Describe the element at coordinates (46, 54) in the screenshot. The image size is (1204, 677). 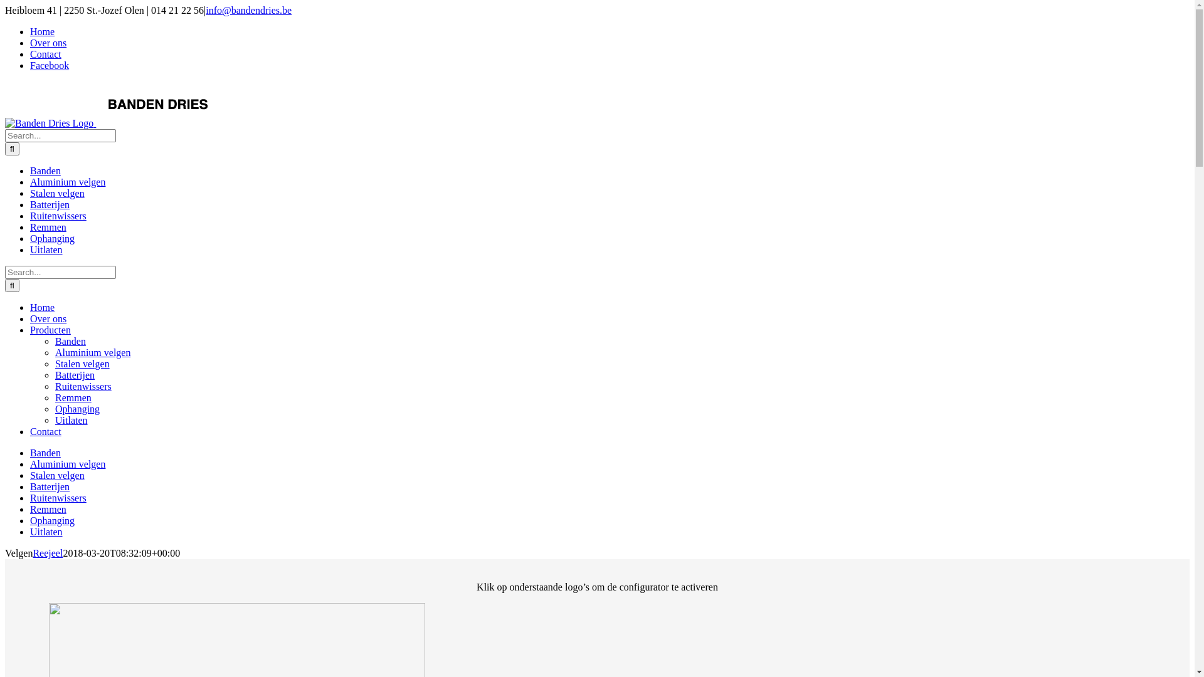
I see `Contact` at that location.